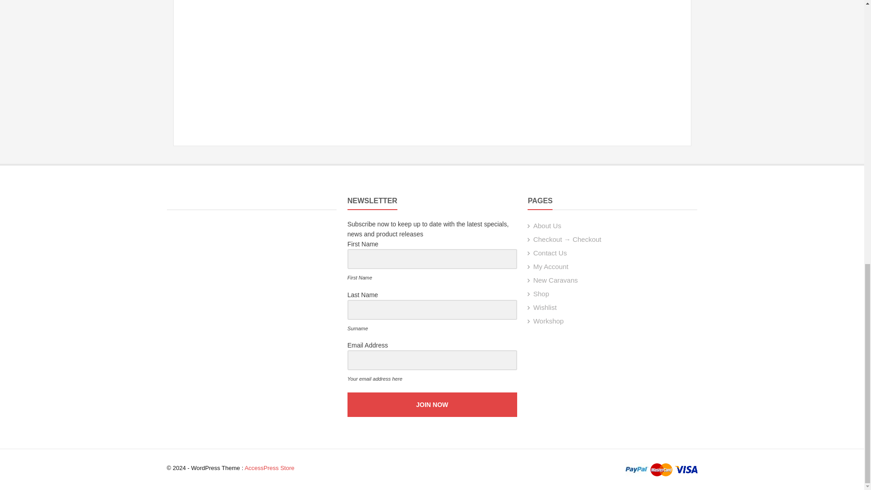  What do you see at coordinates (547, 226) in the screenshot?
I see `About Us` at bounding box center [547, 226].